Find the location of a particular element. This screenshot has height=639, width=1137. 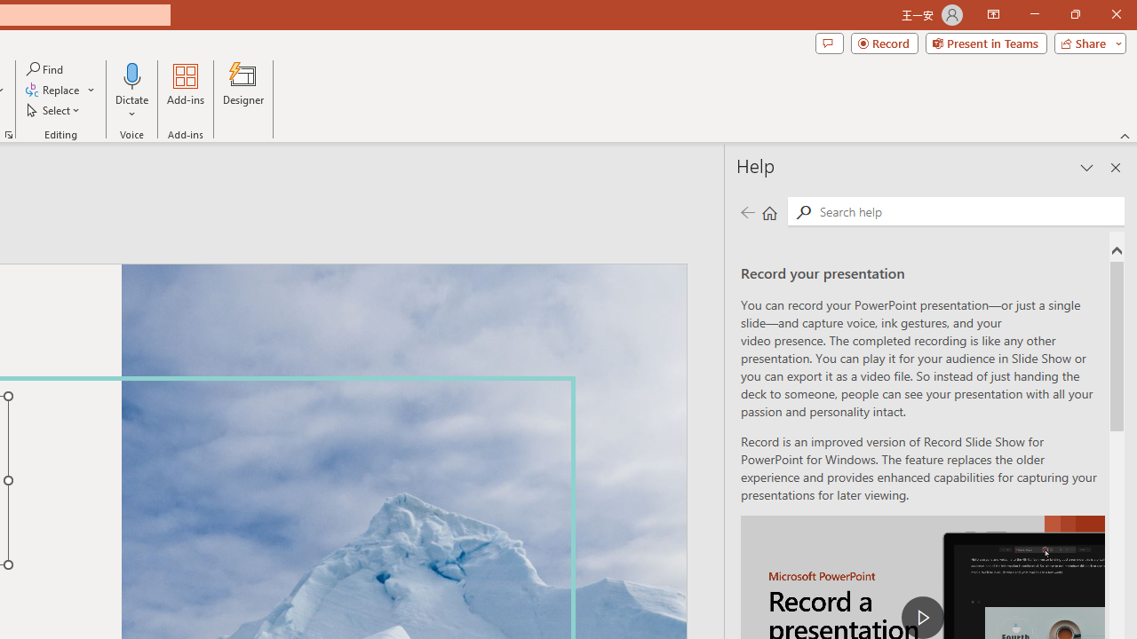

Share is located at coordinates (1086, 43).